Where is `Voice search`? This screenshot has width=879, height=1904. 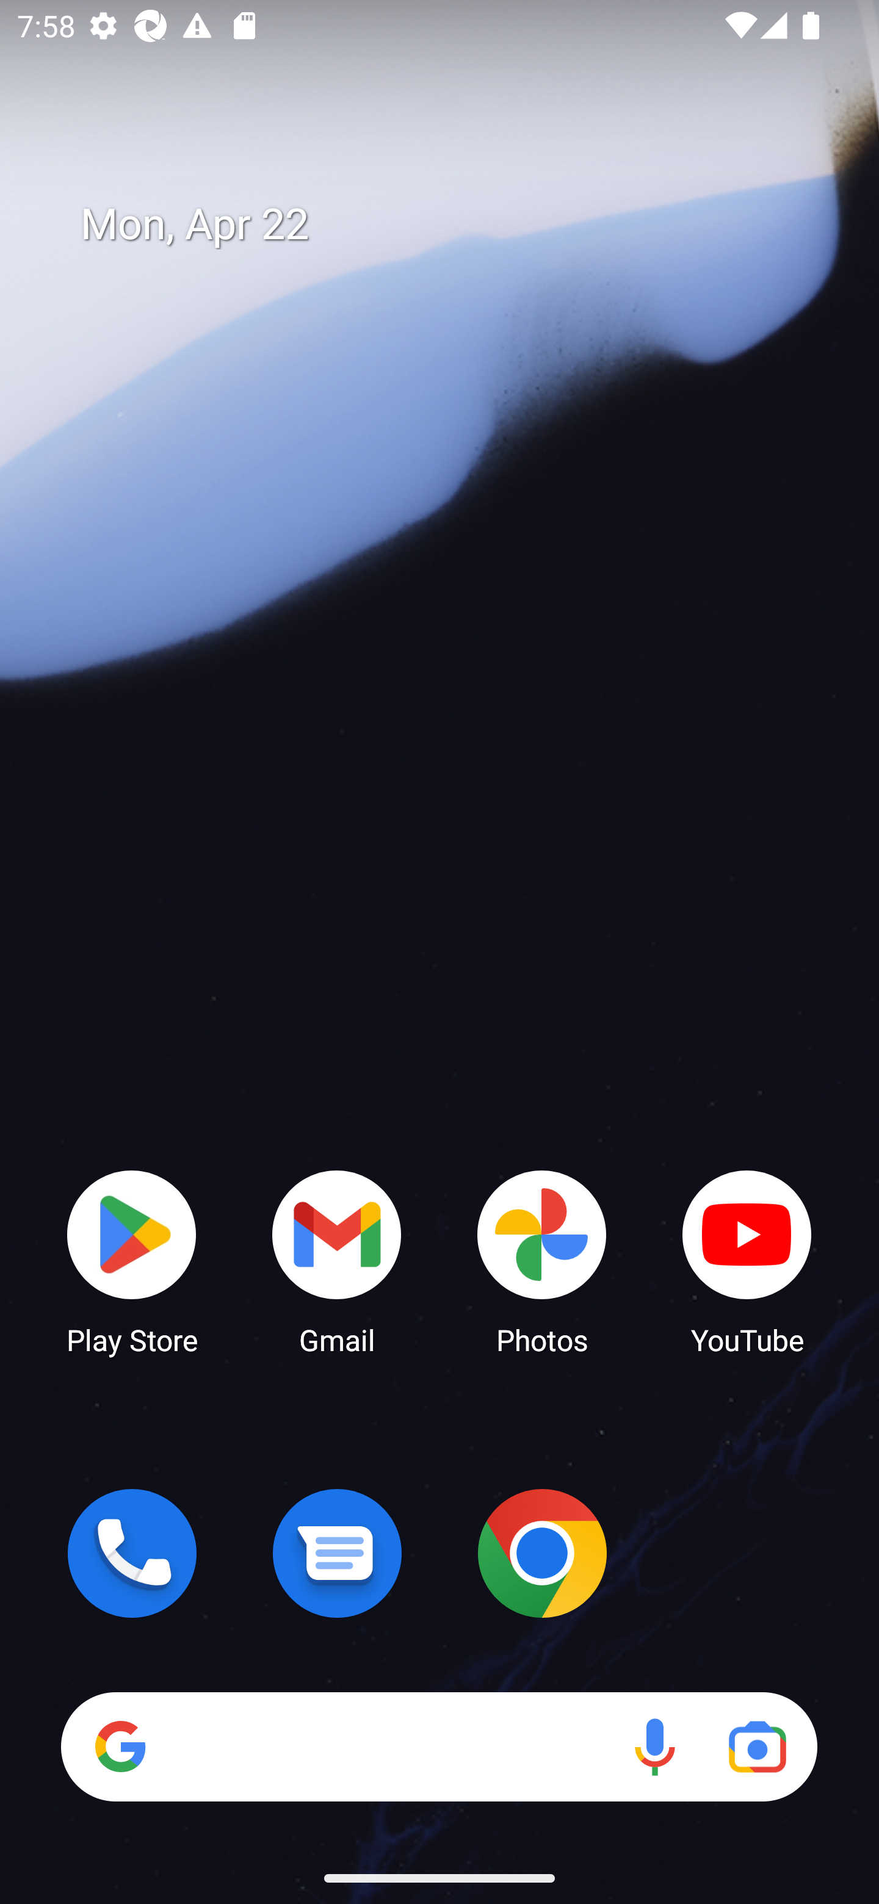
Voice search is located at coordinates (654, 1747).